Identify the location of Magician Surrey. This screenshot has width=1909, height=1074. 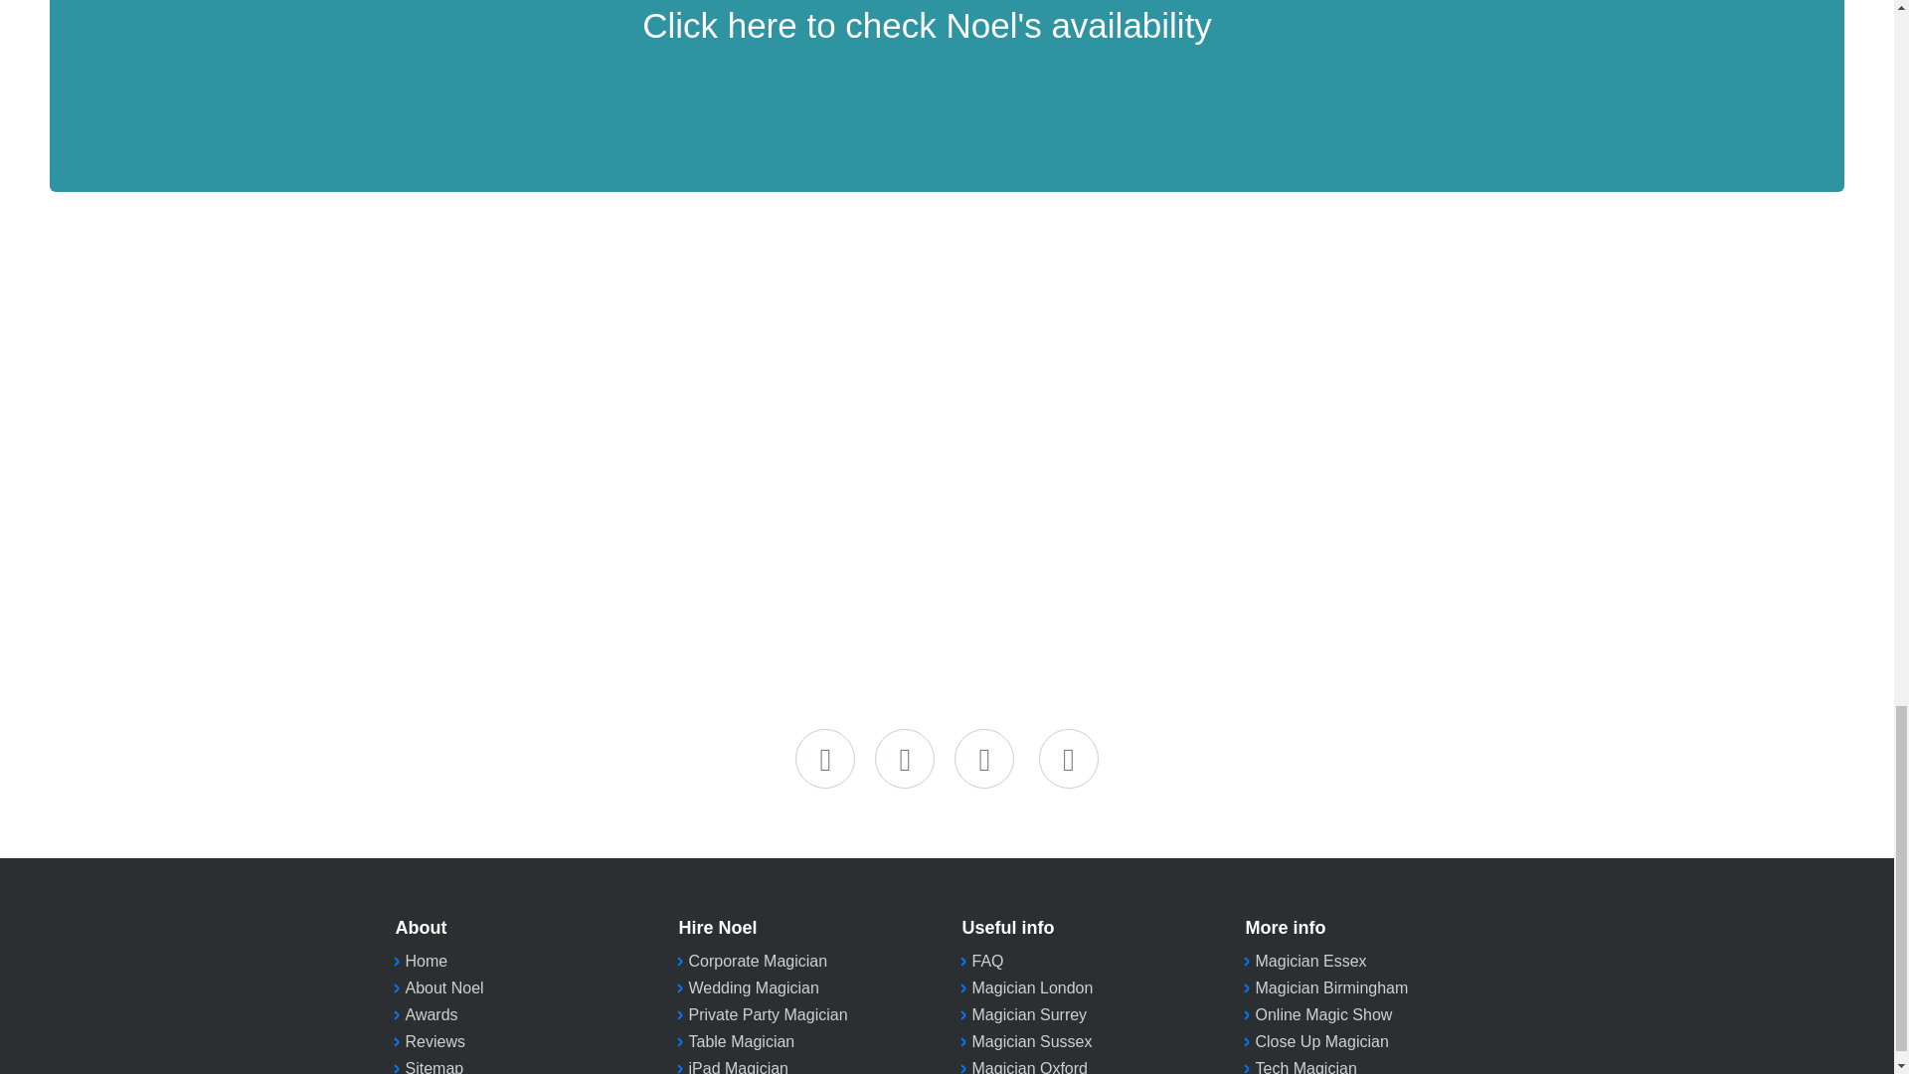
(1030, 1014).